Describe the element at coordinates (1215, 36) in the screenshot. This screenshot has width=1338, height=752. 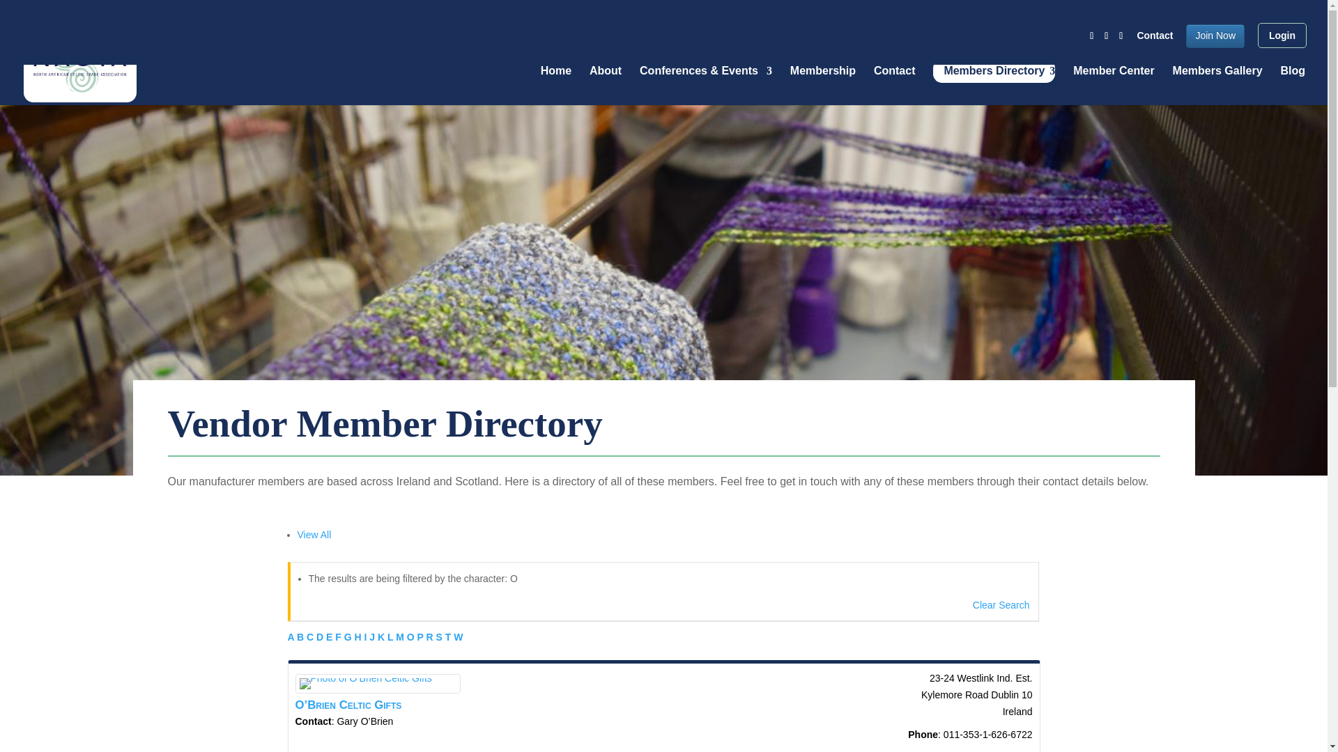
I see `Join Now` at that location.